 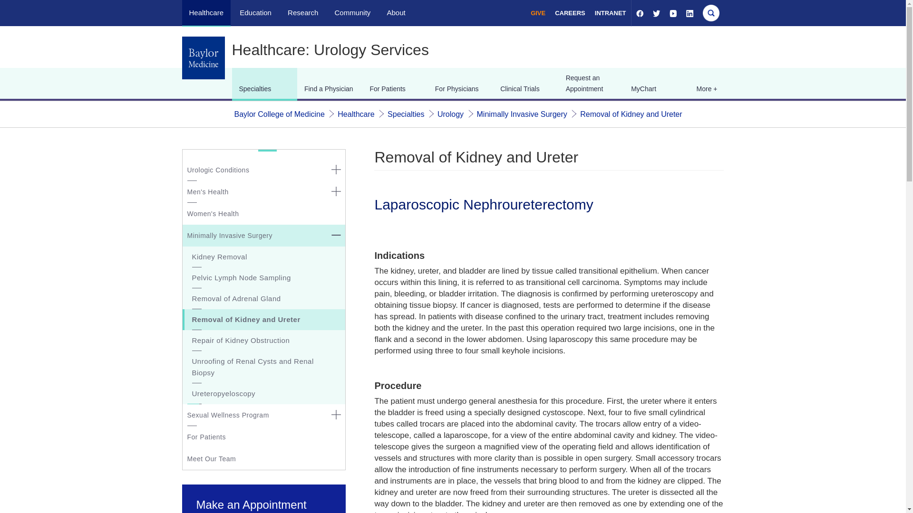 I want to click on Healthcare, so click(x=356, y=114).